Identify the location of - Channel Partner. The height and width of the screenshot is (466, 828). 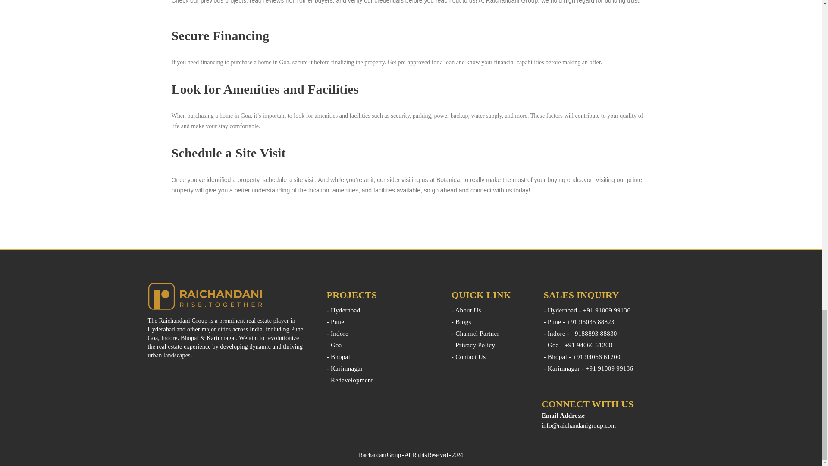
(491, 334).